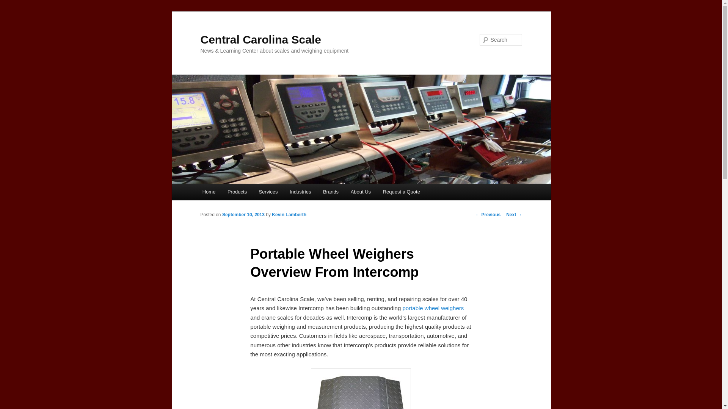  What do you see at coordinates (243, 214) in the screenshot?
I see `12:07 pm` at bounding box center [243, 214].